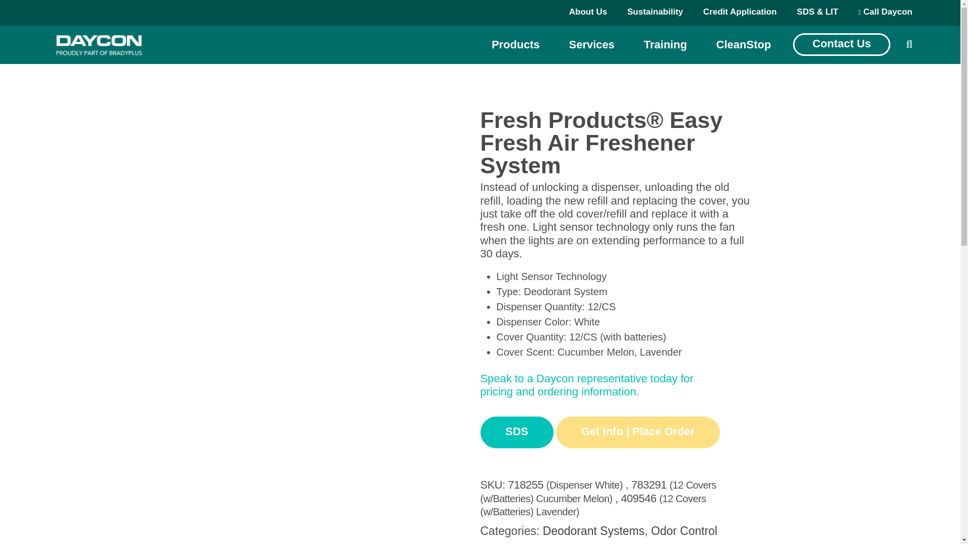 The height and width of the screenshot is (544, 968). What do you see at coordinates (99, 45) in the screenshot?
I see `The homepage for Daycon` at bounding box center [99, 45].